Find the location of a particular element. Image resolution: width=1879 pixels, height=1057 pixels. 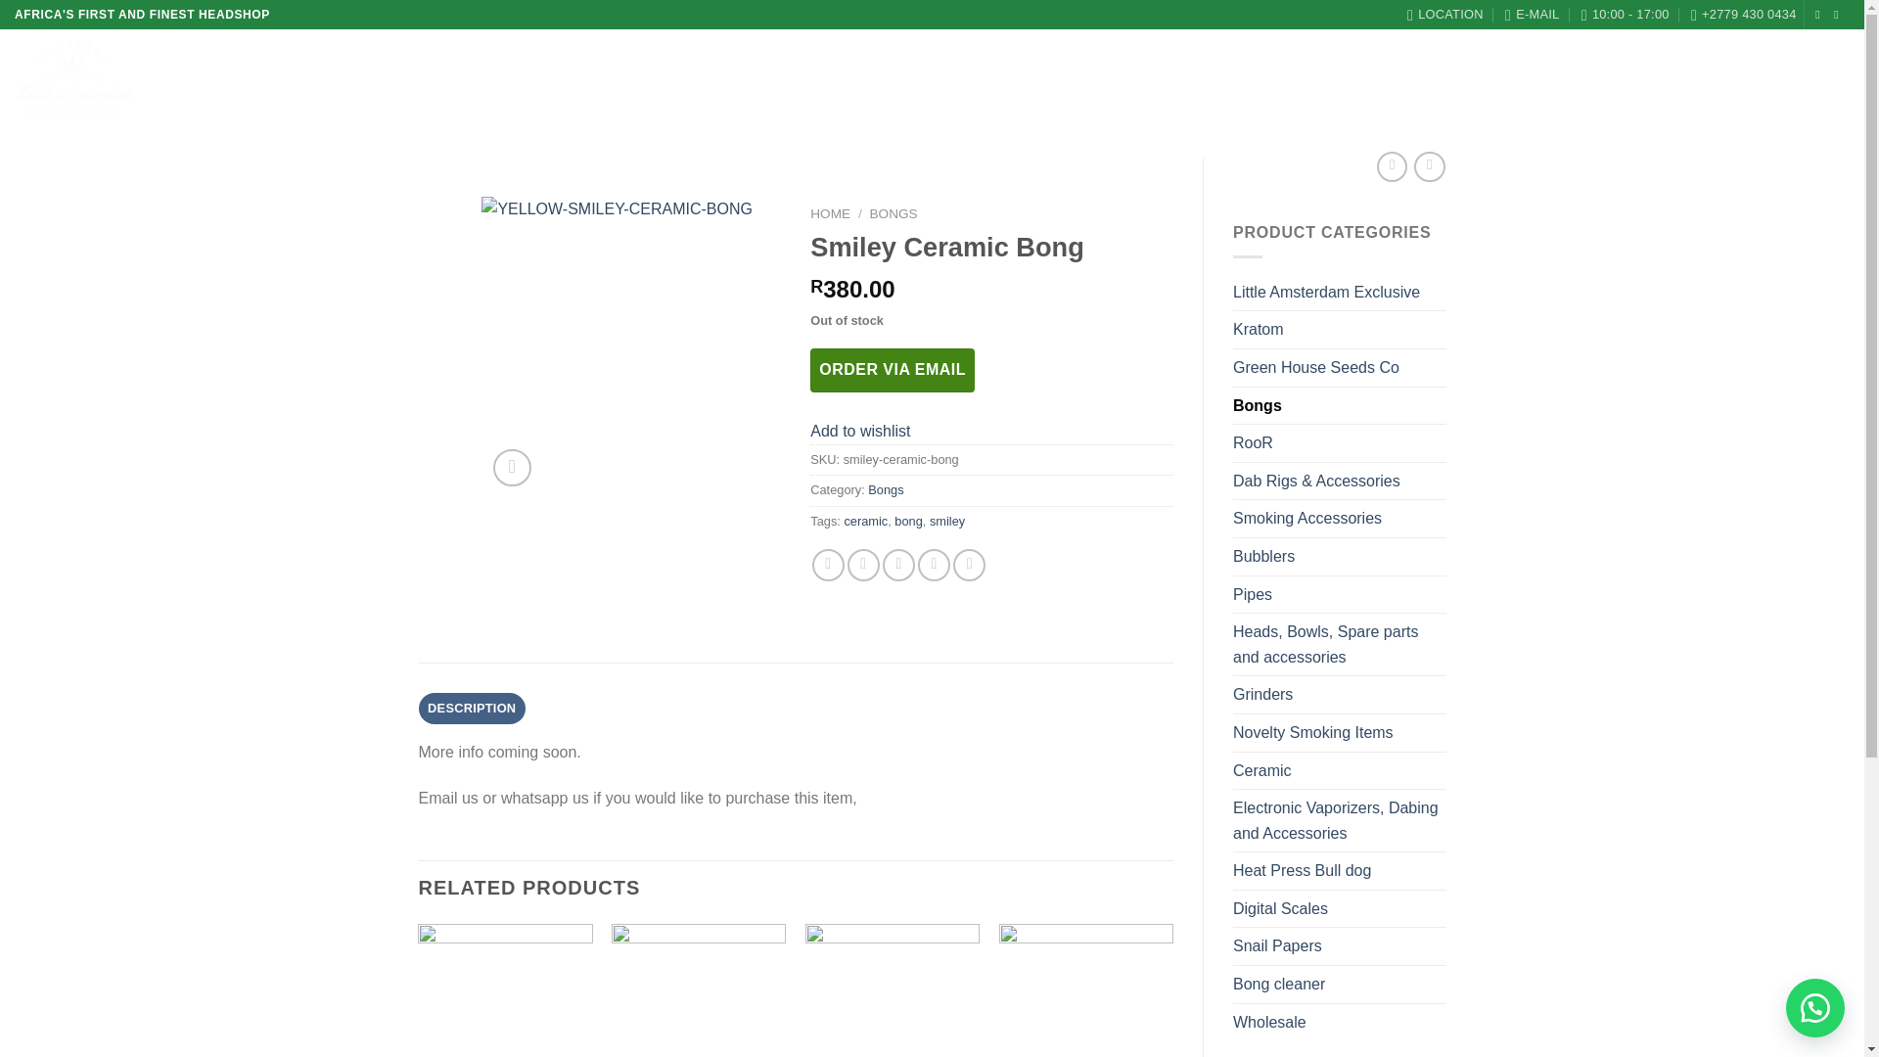

Green House Seeds Co is located at coordinates (1339, 368).